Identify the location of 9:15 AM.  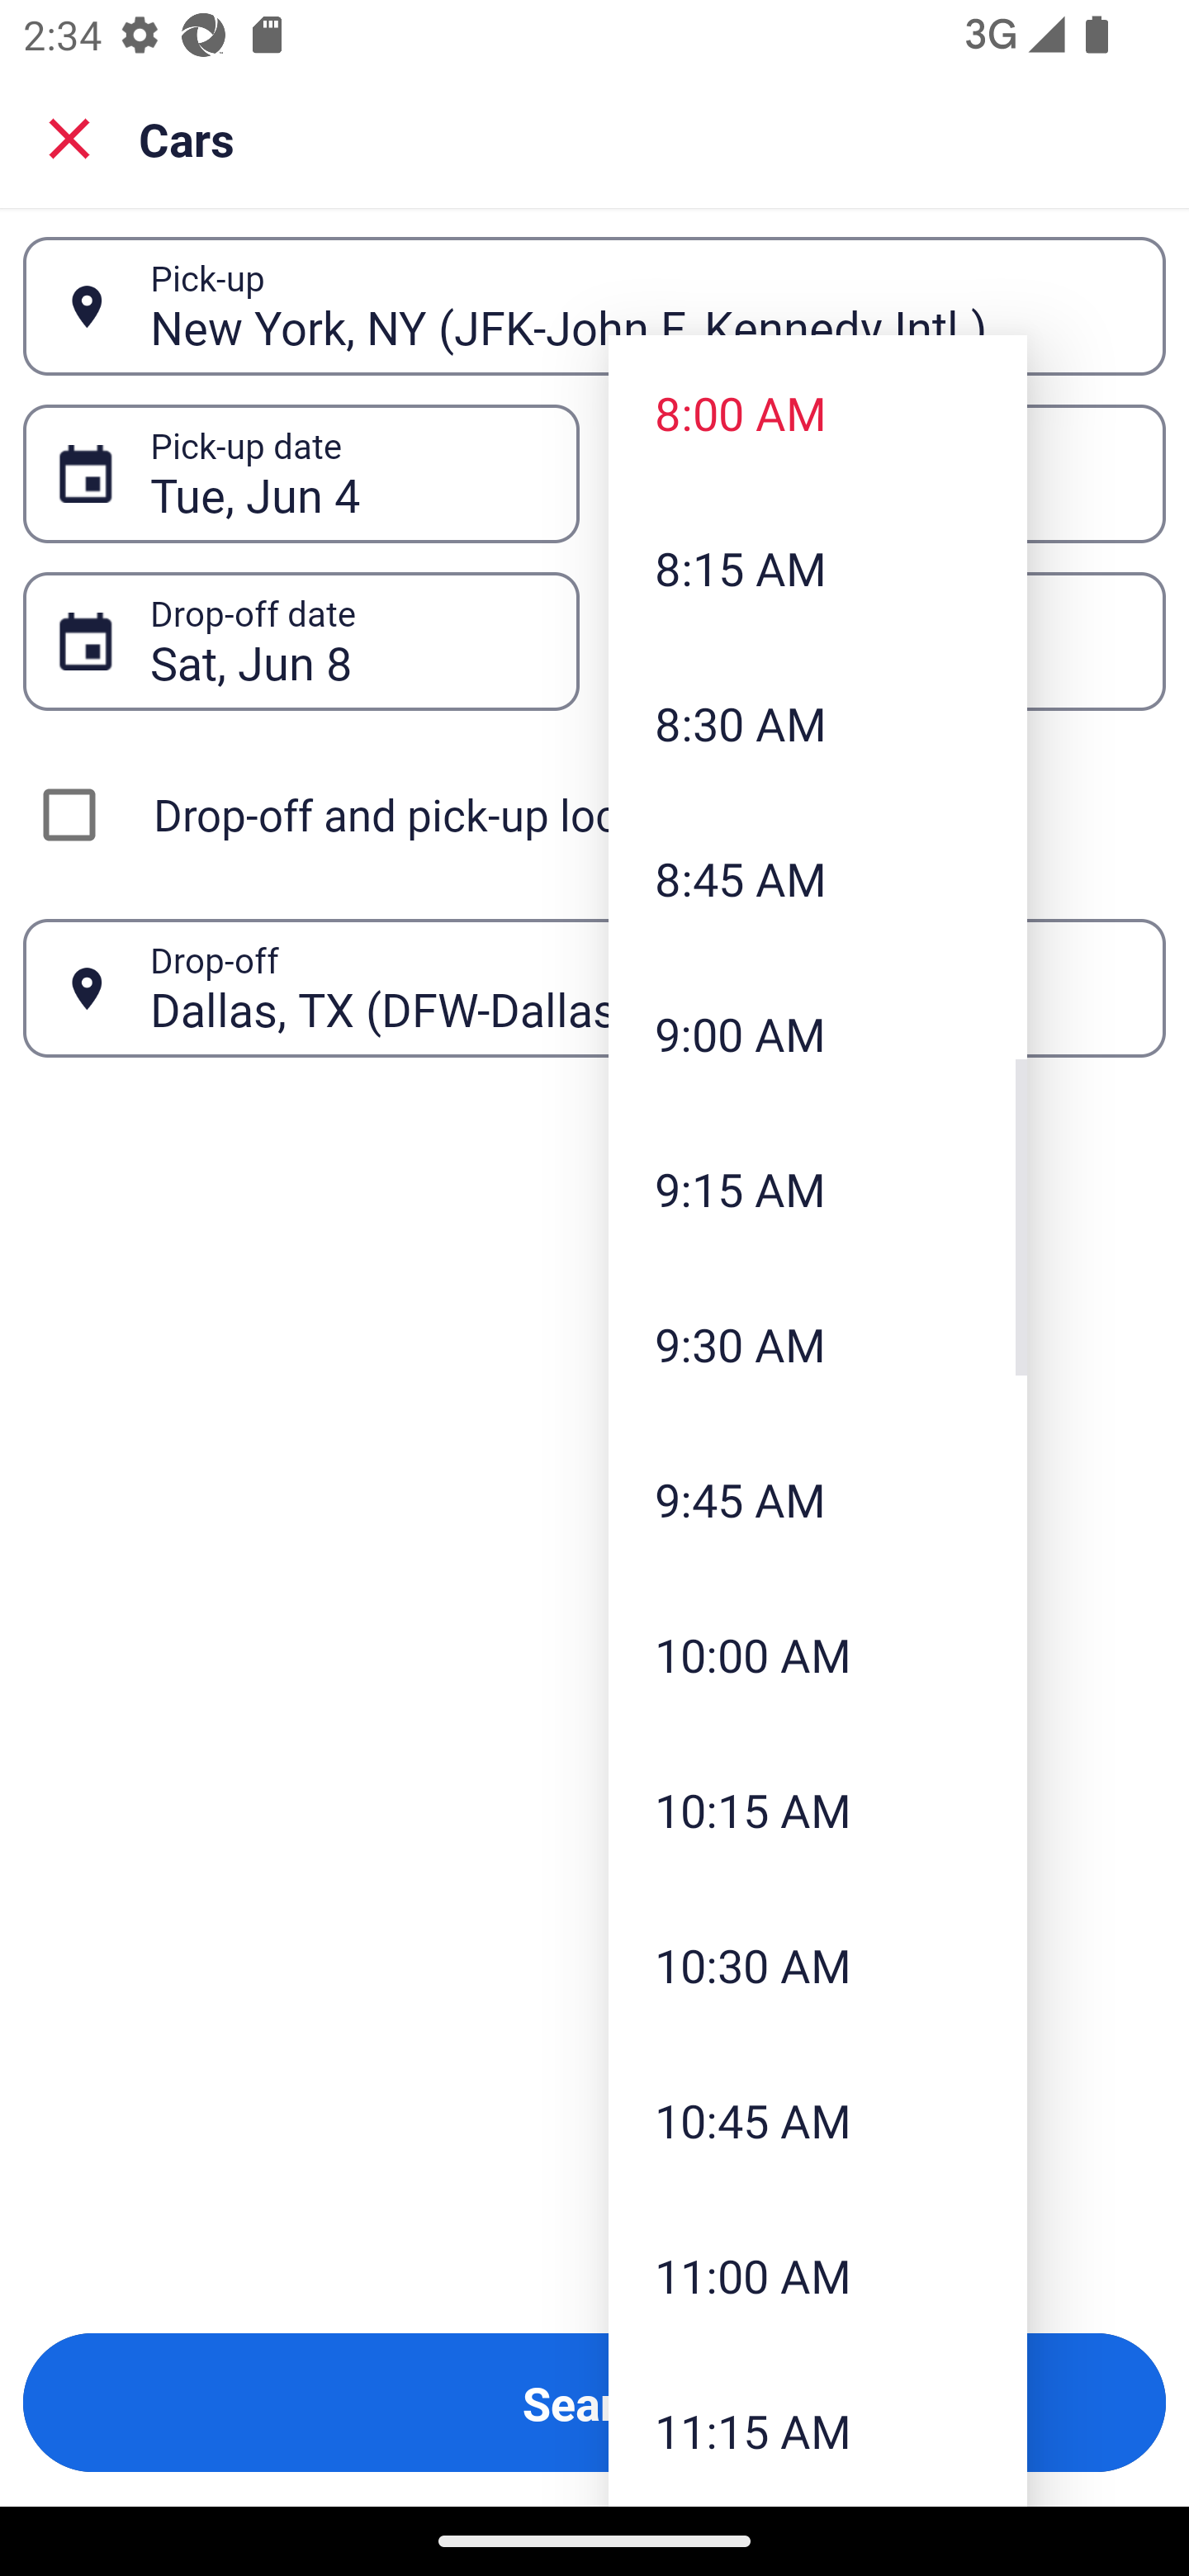
(817, 1189).